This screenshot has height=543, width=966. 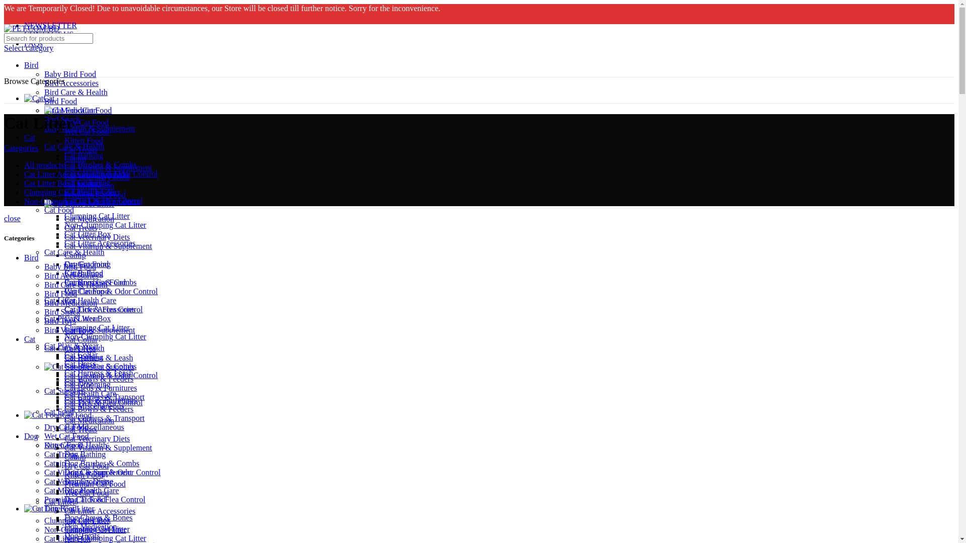 What do you see at coordinates (88, 473) in the screenshot?
I see `Cat Vitamin & Supplement` at bounding box center [88, 473].